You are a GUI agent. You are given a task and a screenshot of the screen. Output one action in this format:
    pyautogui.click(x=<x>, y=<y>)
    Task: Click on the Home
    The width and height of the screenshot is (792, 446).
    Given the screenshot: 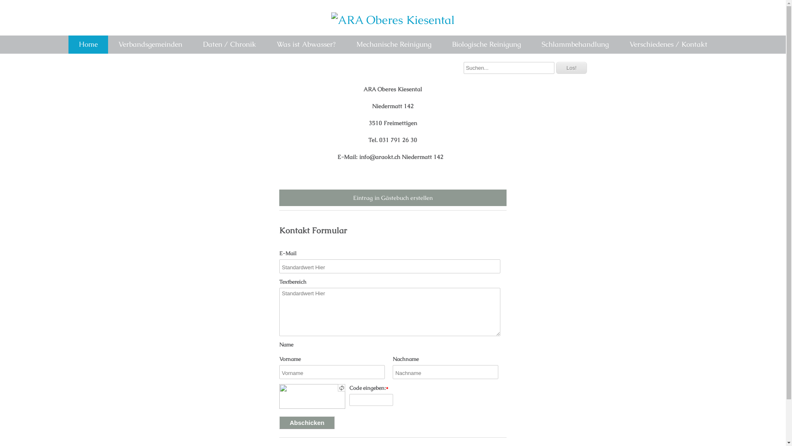 What is the action you would take?
    pyautogui.click(x=88, y=45)
    